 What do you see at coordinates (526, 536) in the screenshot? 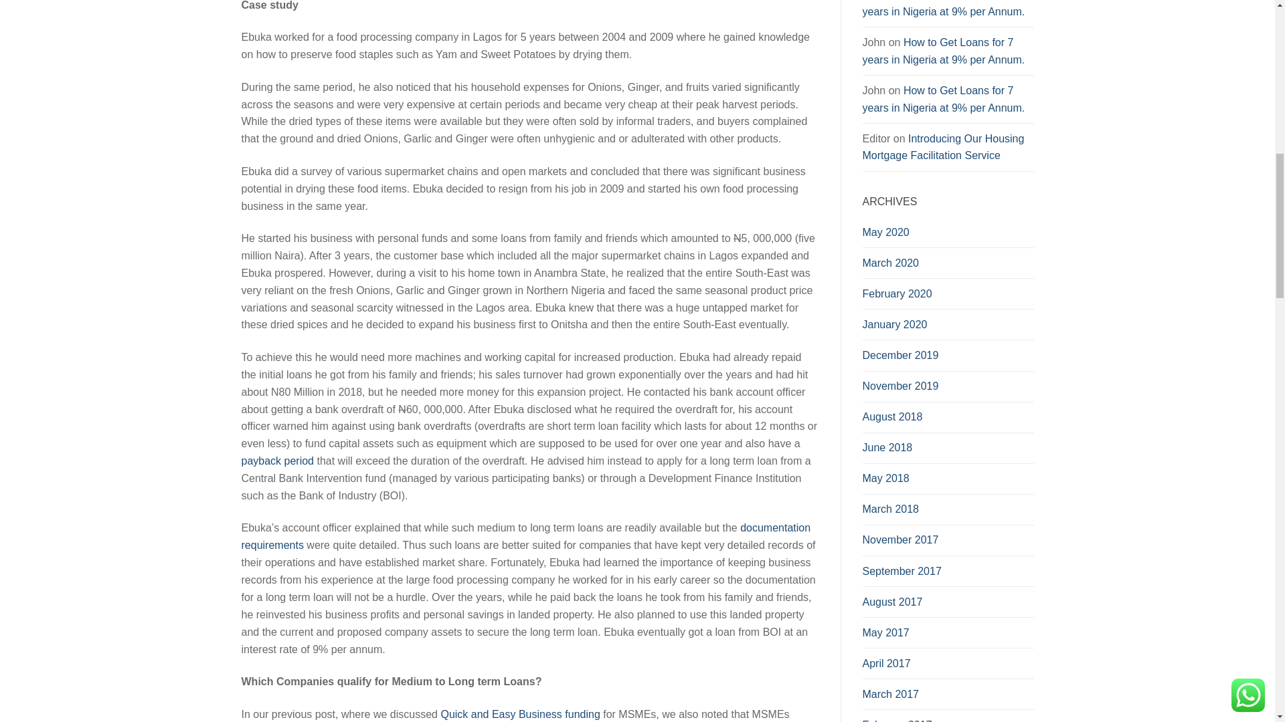
I see `documentation requirements` at bounding box center [526, 536].